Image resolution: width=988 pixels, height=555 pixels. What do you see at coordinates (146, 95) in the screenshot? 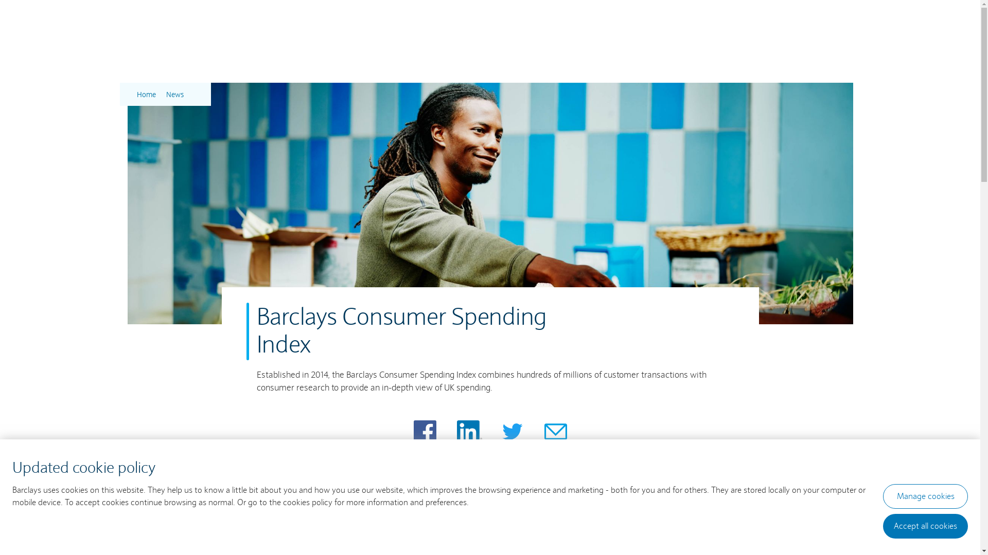
I see `Home` at bounding box center [146, 95].